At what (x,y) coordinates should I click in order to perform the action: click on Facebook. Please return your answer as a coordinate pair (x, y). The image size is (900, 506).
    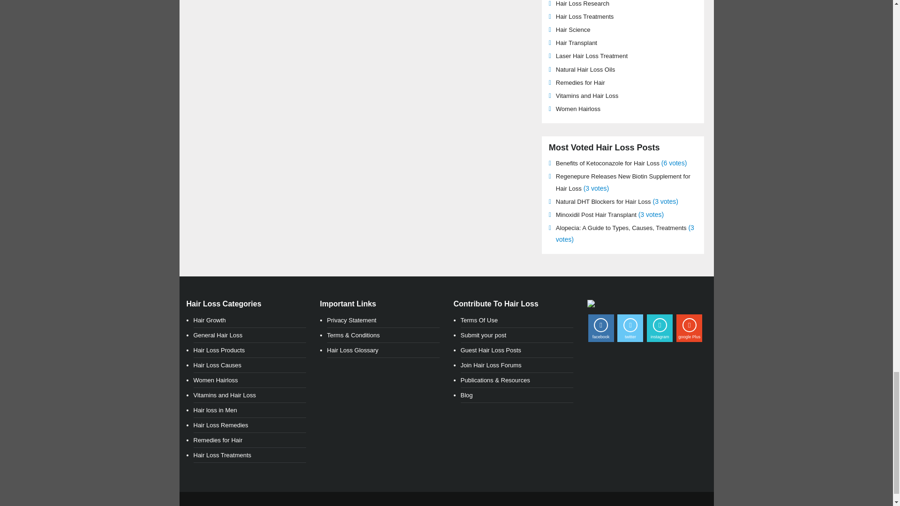
    Looking at the image, I should click on (600, 328).